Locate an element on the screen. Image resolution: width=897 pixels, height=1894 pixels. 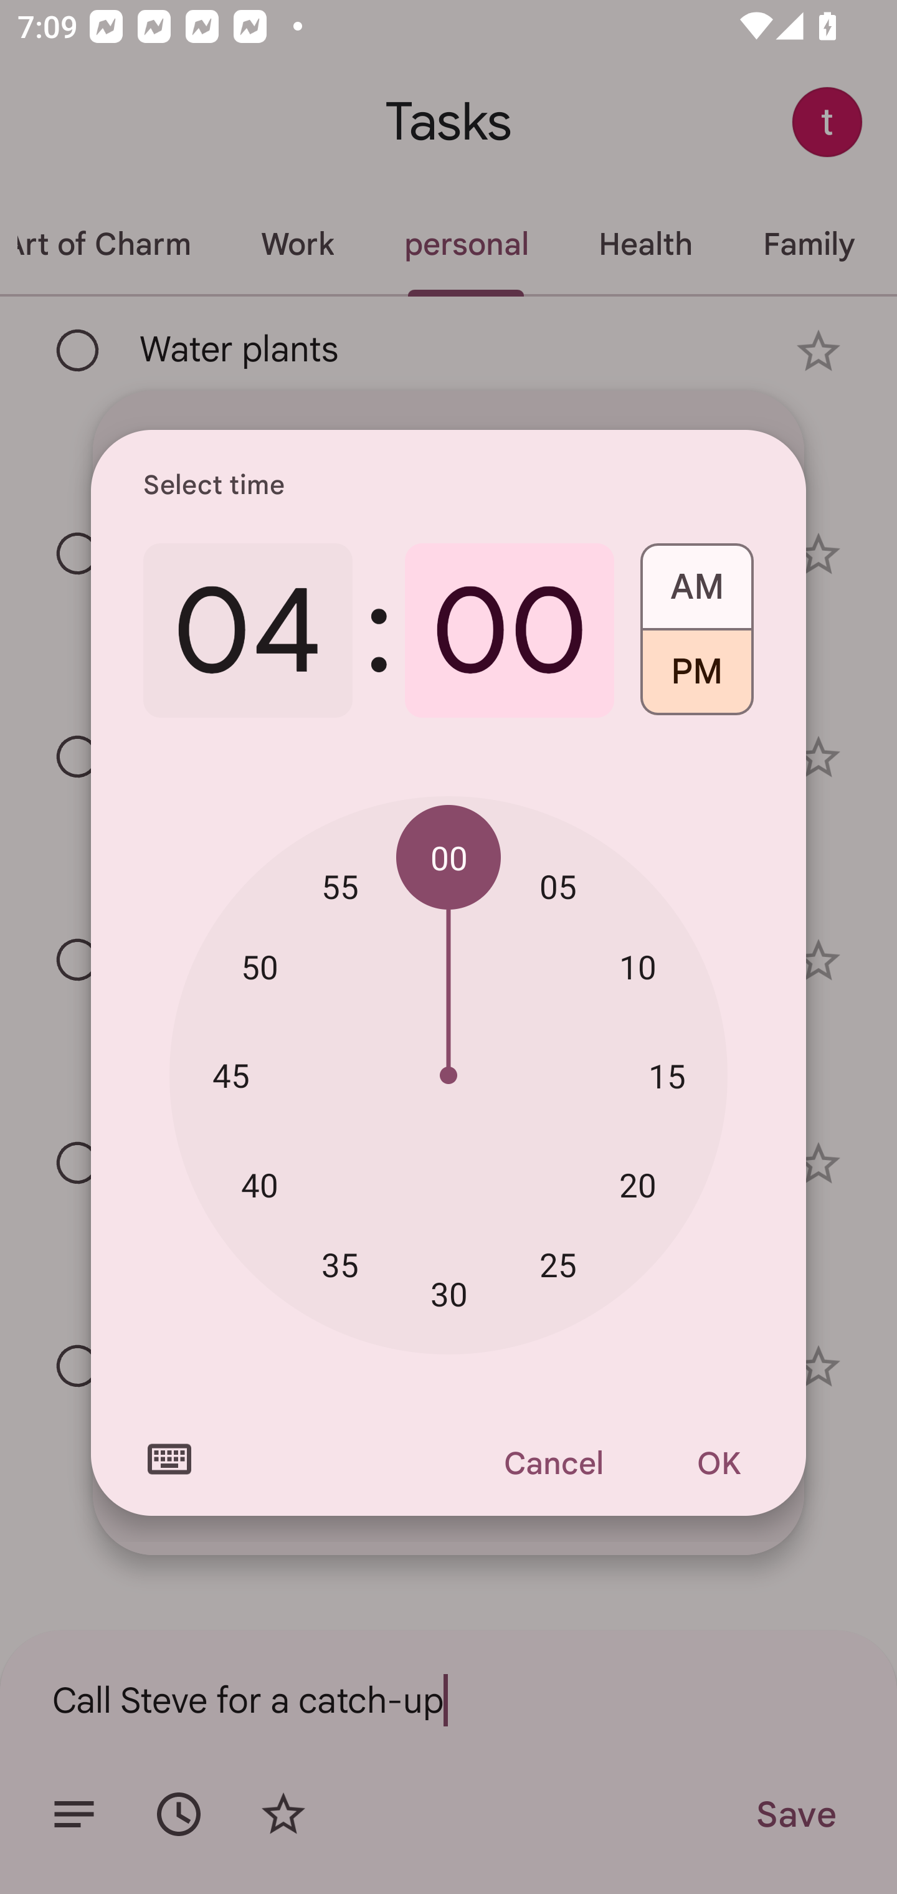
05 05 minutes is located at coordinates (558, 886).